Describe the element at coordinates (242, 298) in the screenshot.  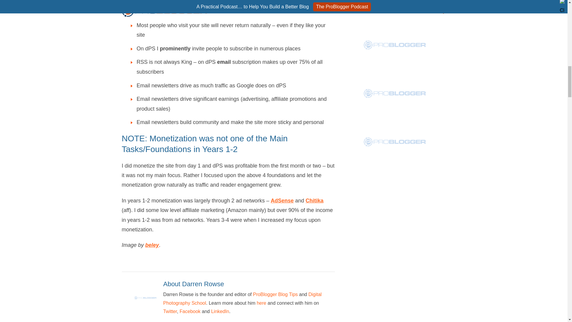
I see `Digital Photography School` at that location.